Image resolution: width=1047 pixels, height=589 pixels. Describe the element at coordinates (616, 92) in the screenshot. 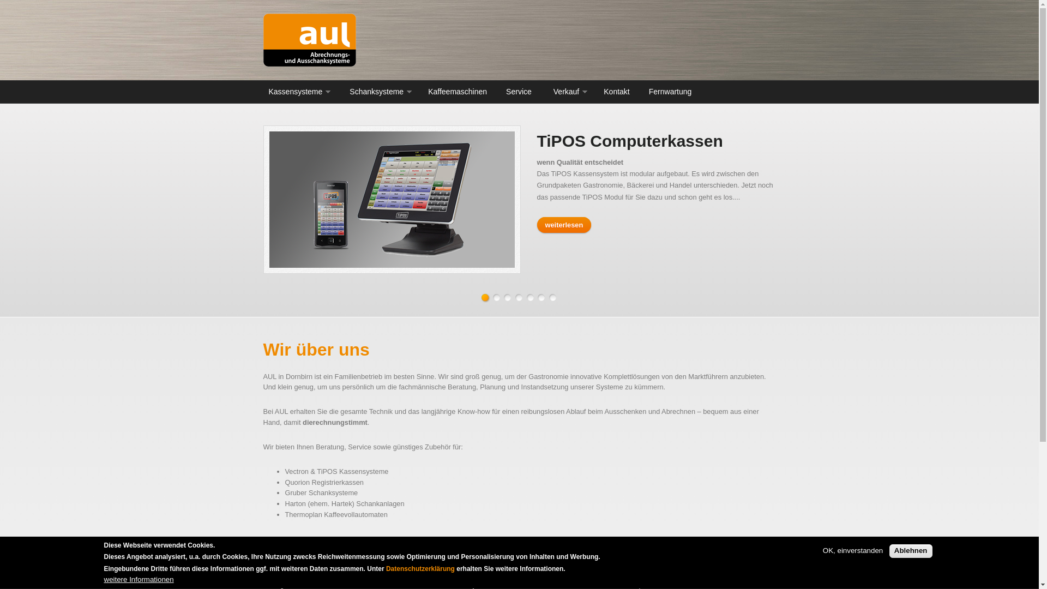

I see `Kontakt` at that location.